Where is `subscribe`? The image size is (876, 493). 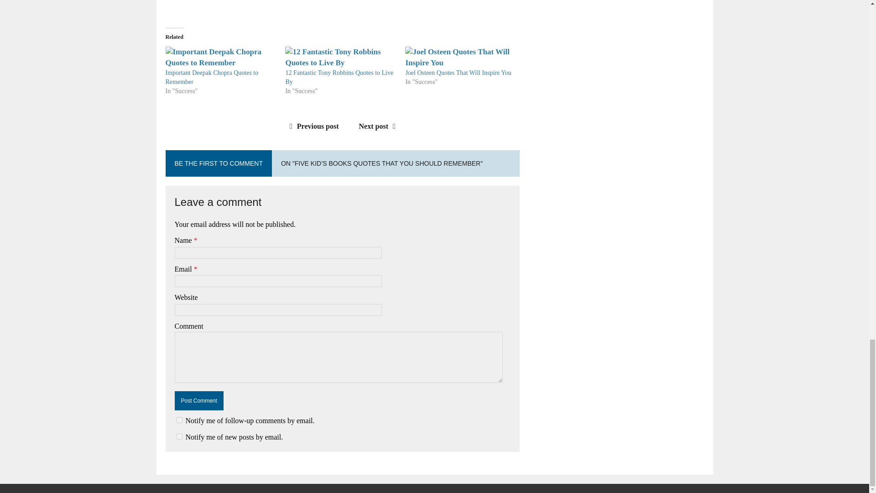 subscribe is located at coordinates (179, 436).